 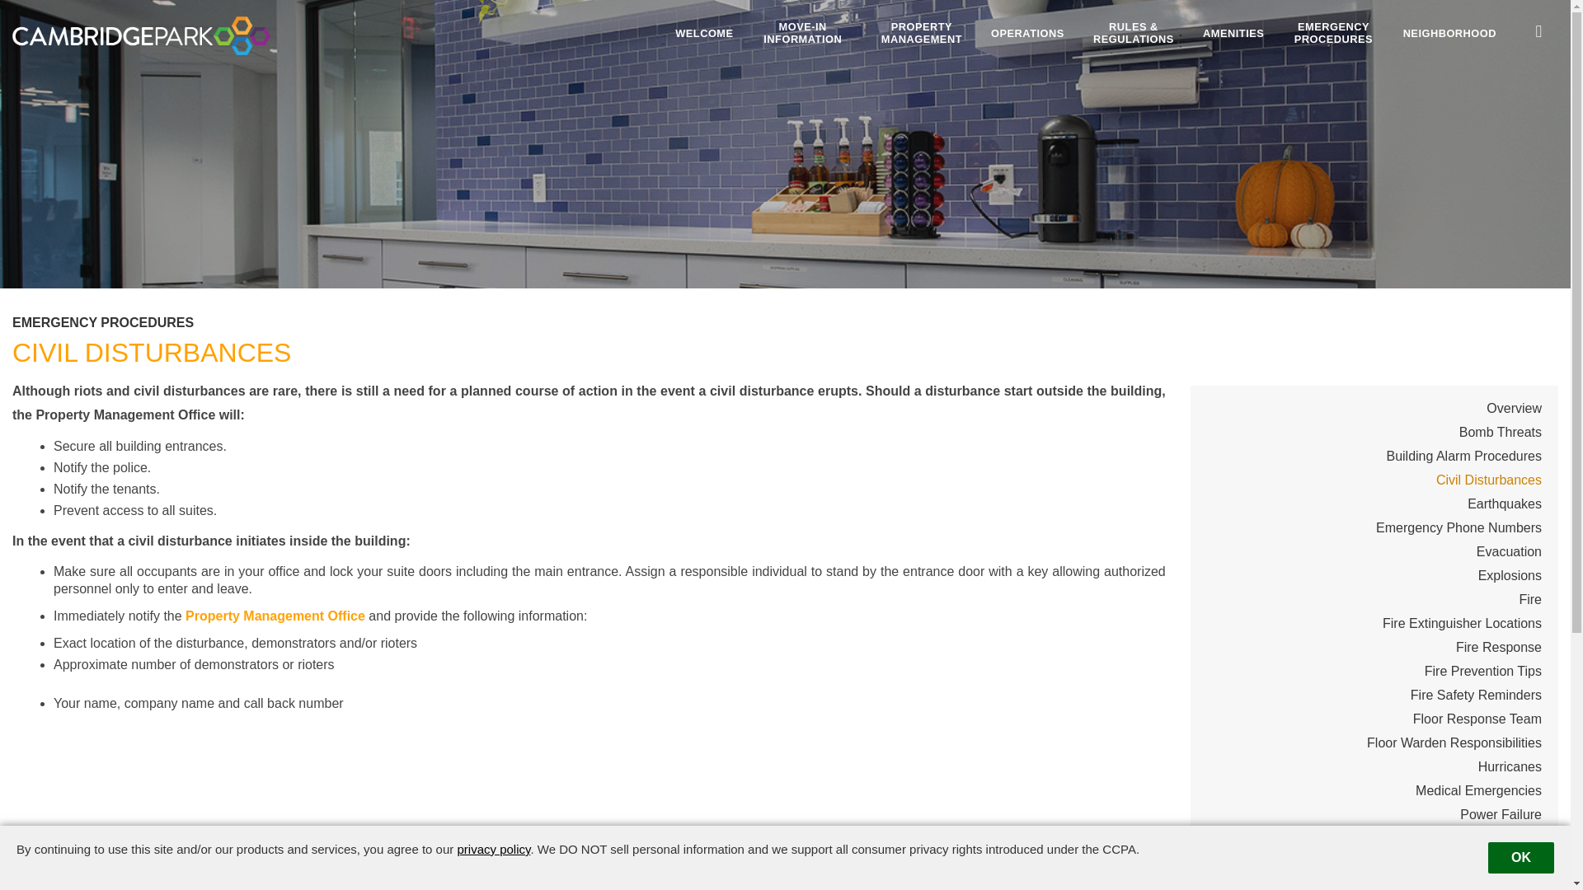 What do you see at coordinates (1027, 33) in the screenshot?
I see `OPERATIONS` at bounding box center [1027, 33].